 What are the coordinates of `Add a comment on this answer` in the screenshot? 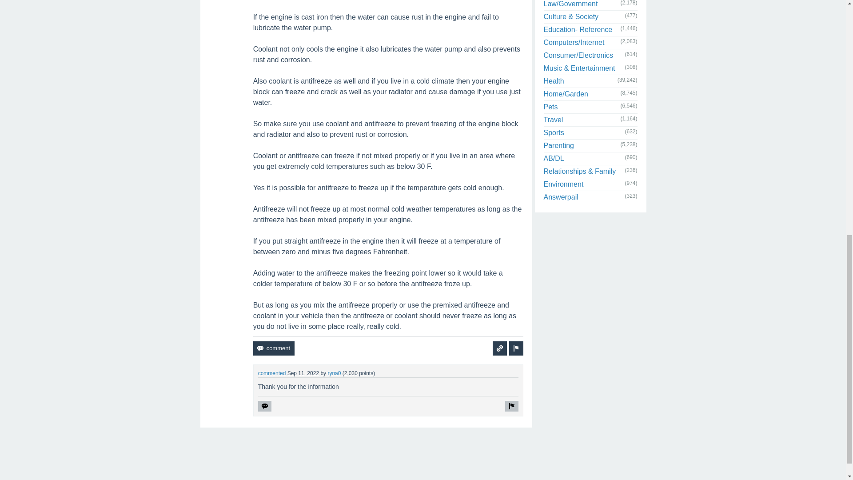 It's located at (274, 348).